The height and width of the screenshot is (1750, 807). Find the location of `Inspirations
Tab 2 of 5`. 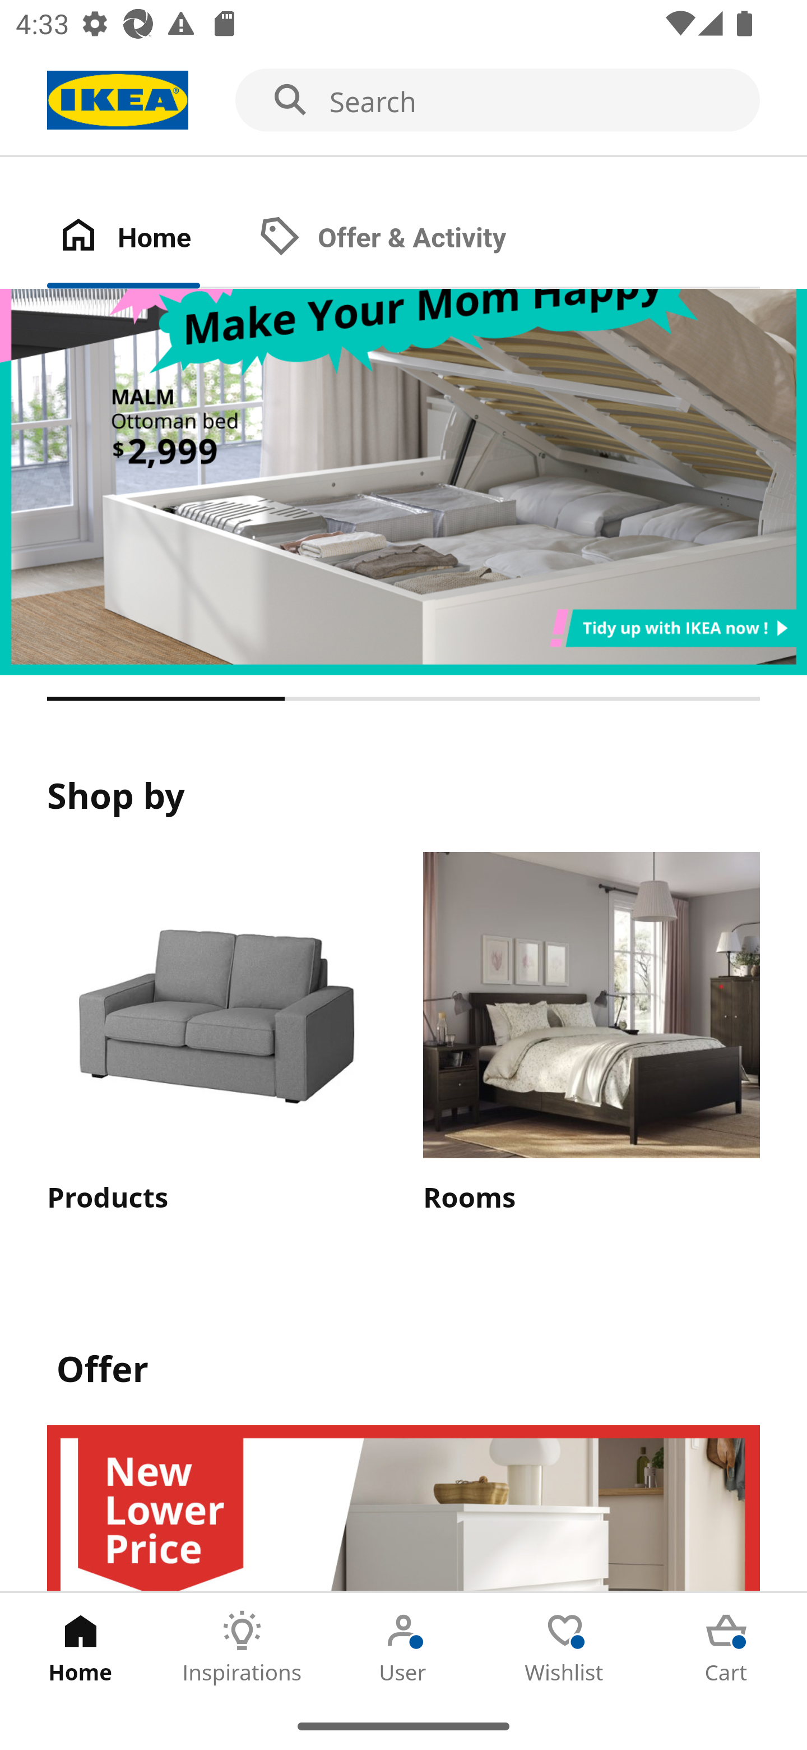

Inspirations
Tab 2 of 5 is located at coordinates (242, 1647).